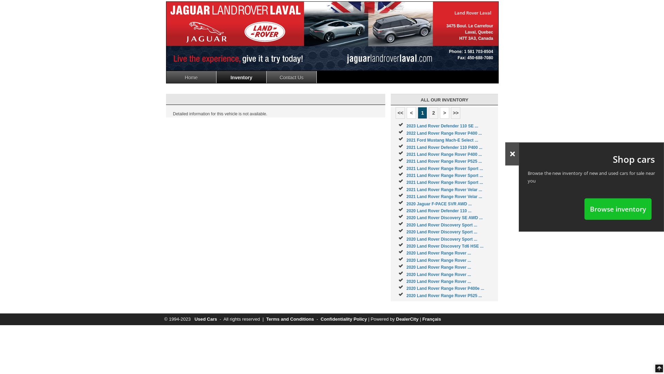 The image size is (664, 374). What do you see at coordinates (442, 239) in the screenshot?
I see `2020 Land Rover Discovery Sport ...` at bounding box center [442, 239].